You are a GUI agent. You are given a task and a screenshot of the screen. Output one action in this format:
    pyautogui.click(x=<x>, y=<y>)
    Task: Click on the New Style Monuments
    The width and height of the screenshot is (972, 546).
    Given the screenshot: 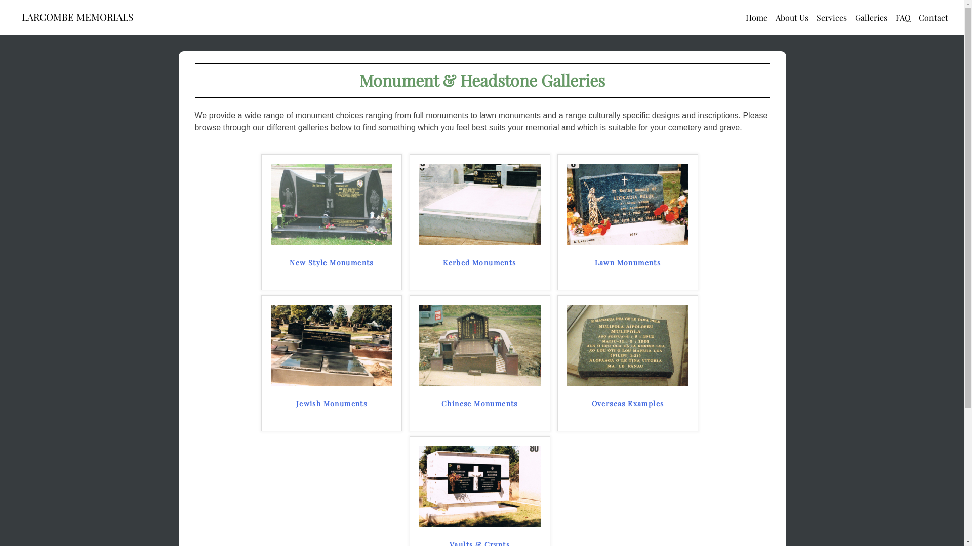 What is the action you would take?
    pyautogui.click(x=332, y=271)
    